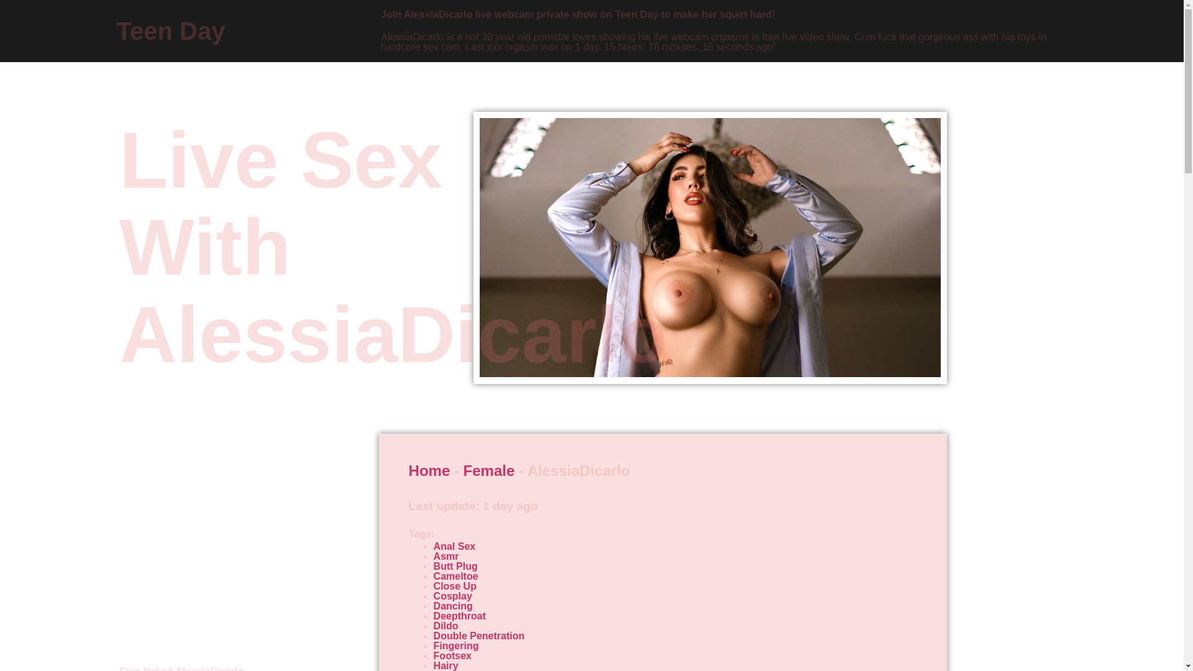  Describe the element at coordinates (453, 596) in the screenshot. I see `Cosplay` at that location.